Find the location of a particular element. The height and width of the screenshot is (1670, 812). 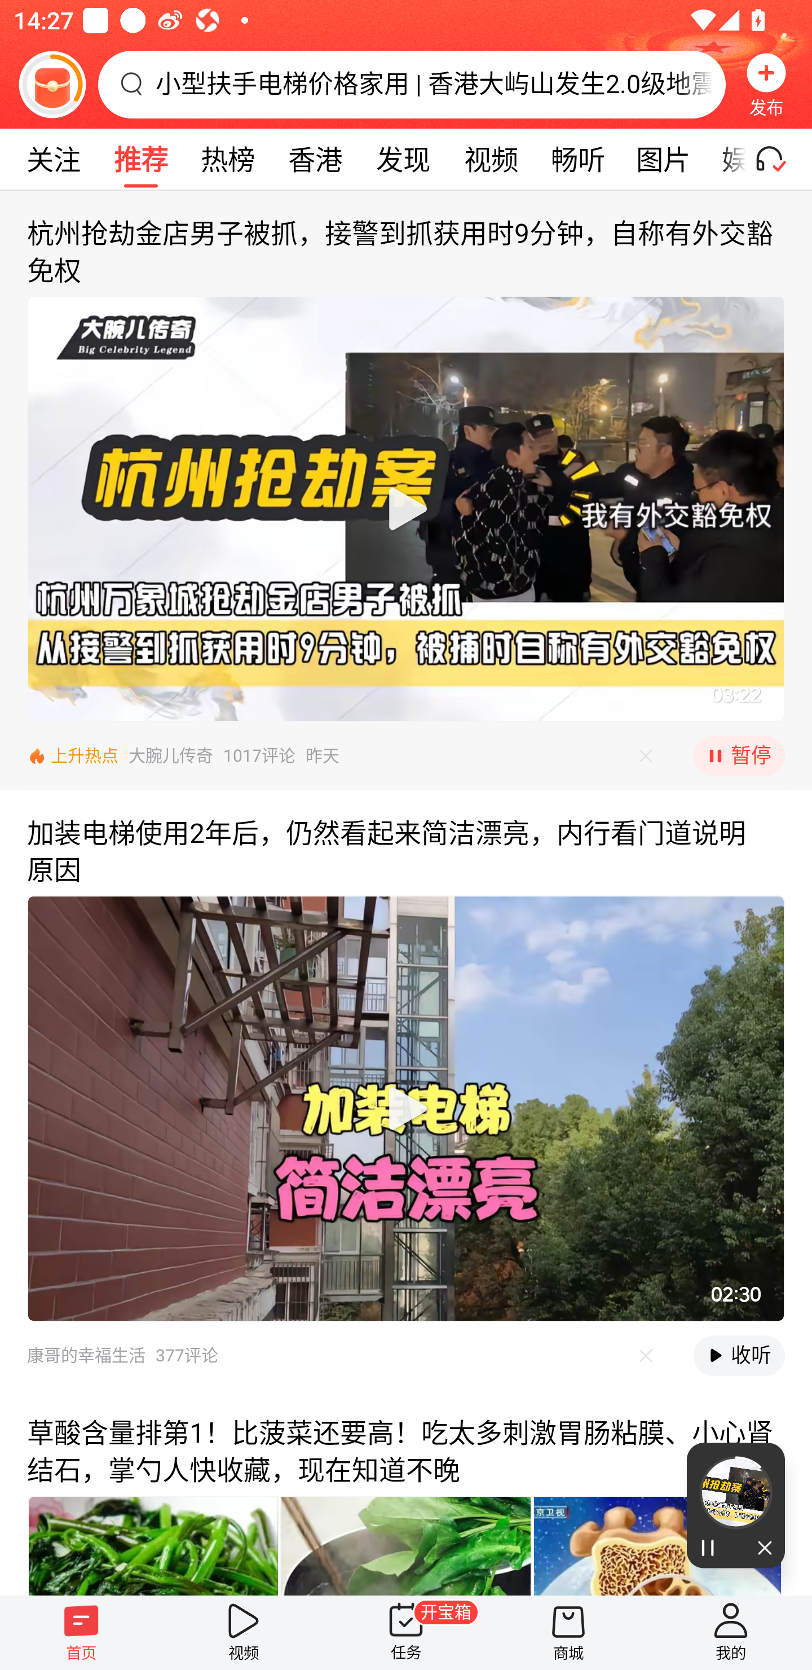

视频 is located at coordinates (491, 159).